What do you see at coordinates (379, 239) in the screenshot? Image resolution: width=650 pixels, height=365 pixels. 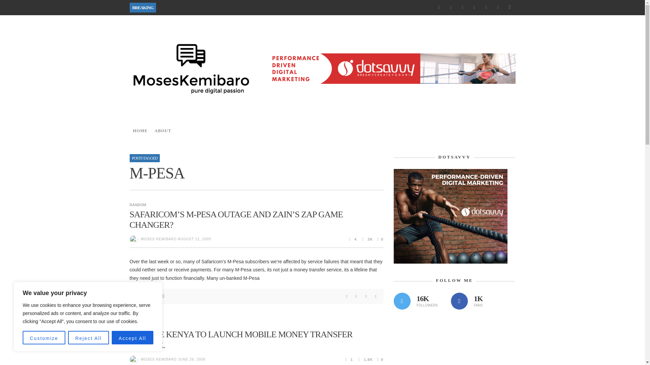 I see `Likes` at bounding box center [379, 239].